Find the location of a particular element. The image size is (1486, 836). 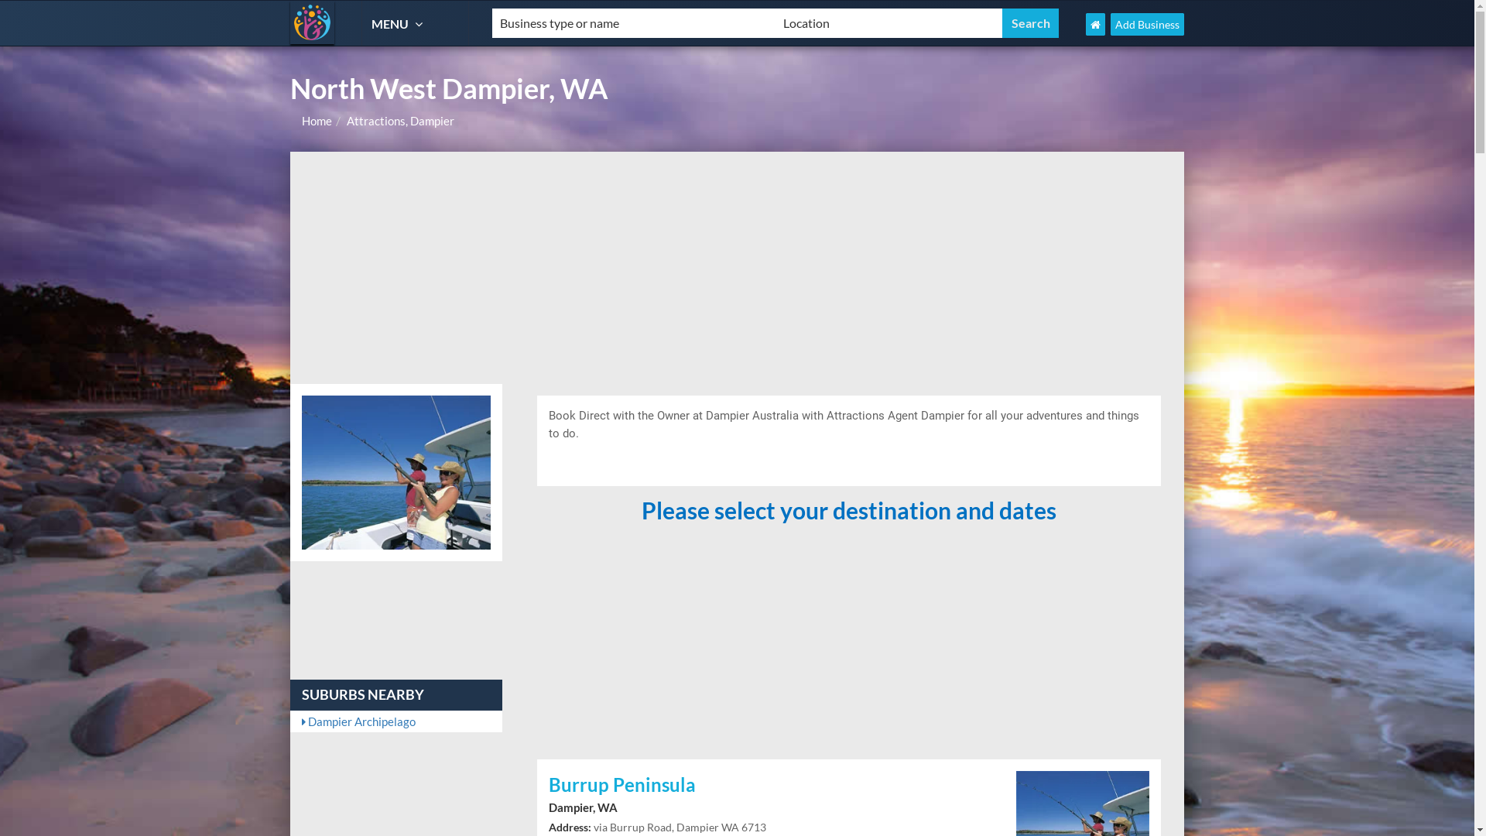

Dampier Archipelago is located at coordinates (396, 721).